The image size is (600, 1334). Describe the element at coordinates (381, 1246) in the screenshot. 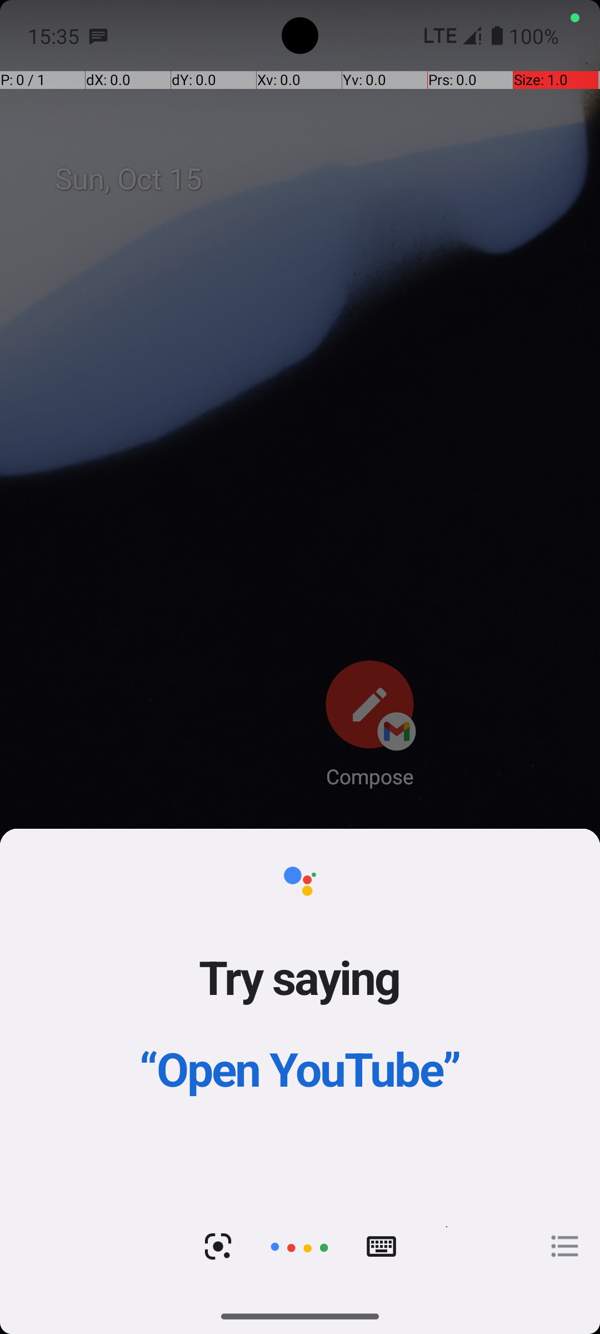

I see `Type mode` at that location.